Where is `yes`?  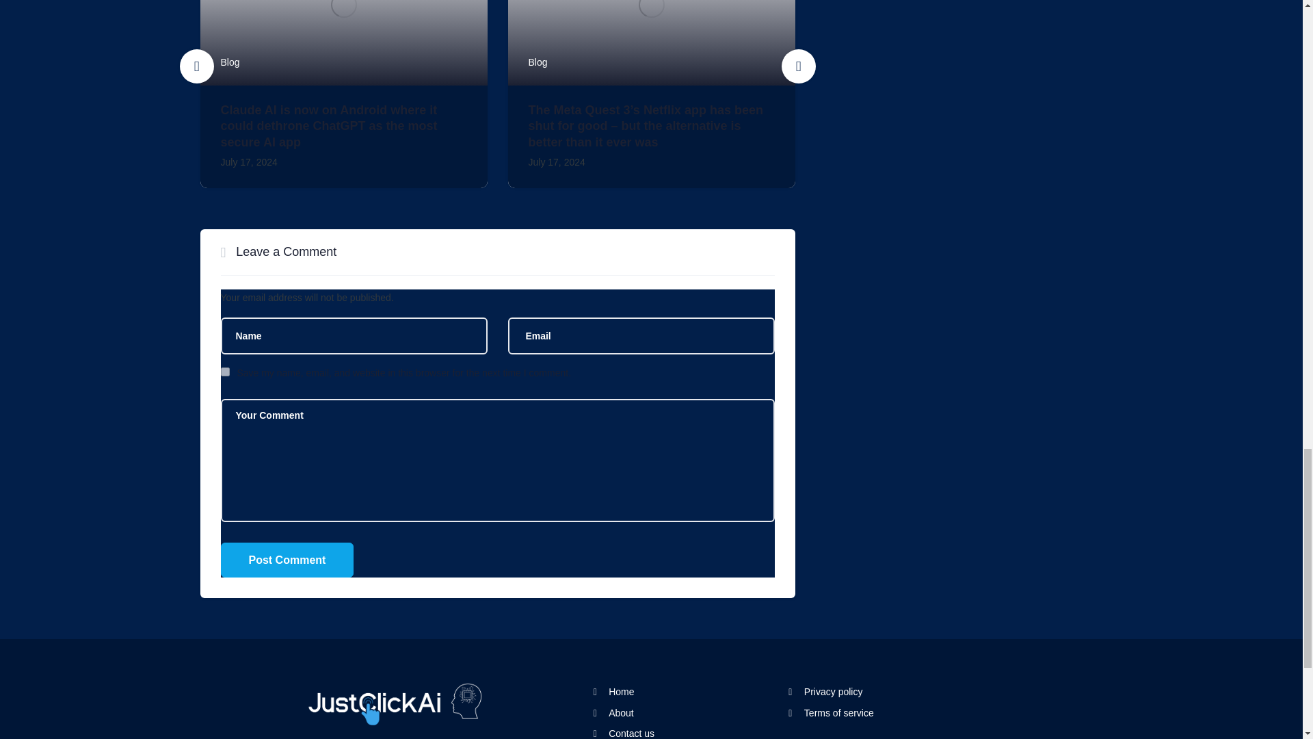 yes is located at coordinates (224, 371).